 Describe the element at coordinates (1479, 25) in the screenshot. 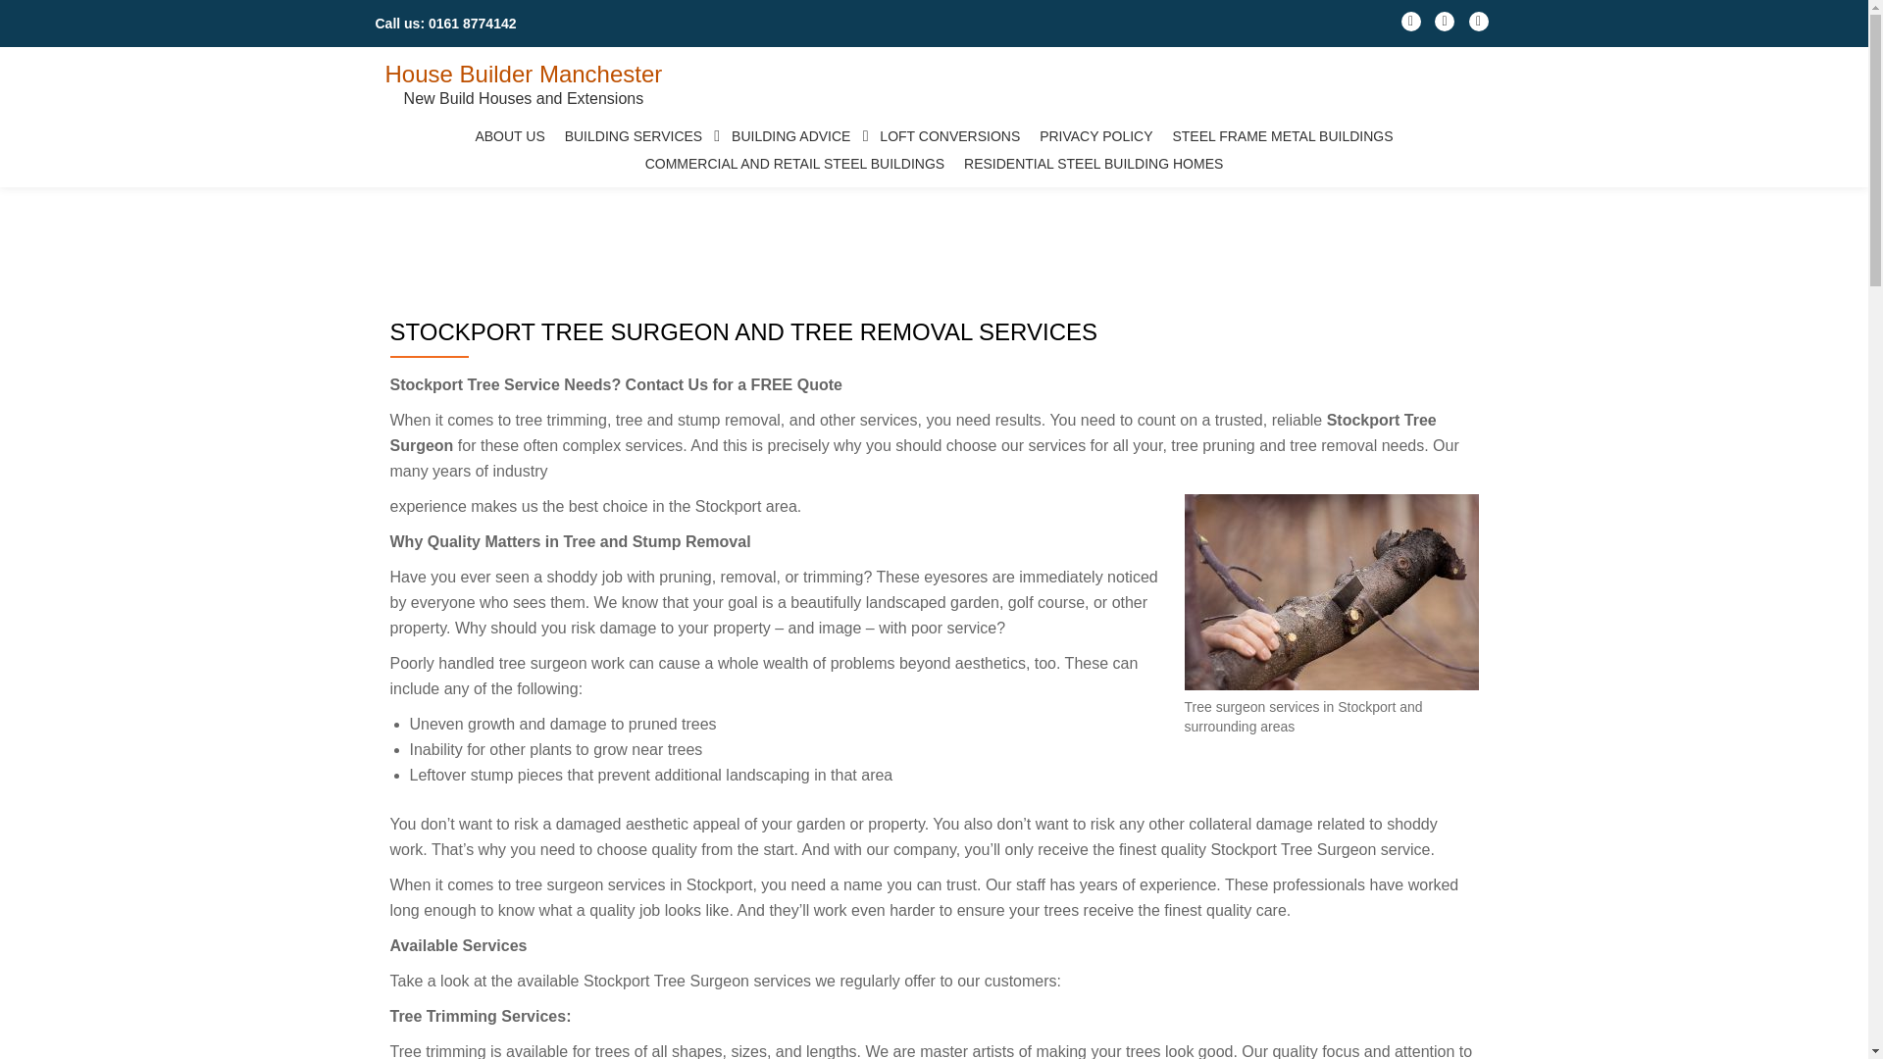

I see `fa-google-plus-square` at that location.